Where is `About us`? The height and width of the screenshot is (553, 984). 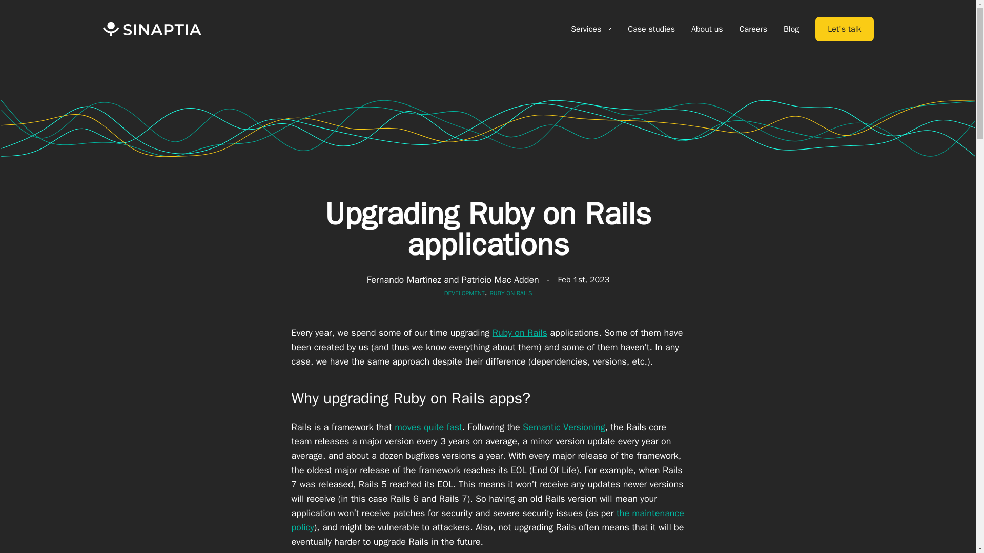 About us is located at coordinates (707, 29).